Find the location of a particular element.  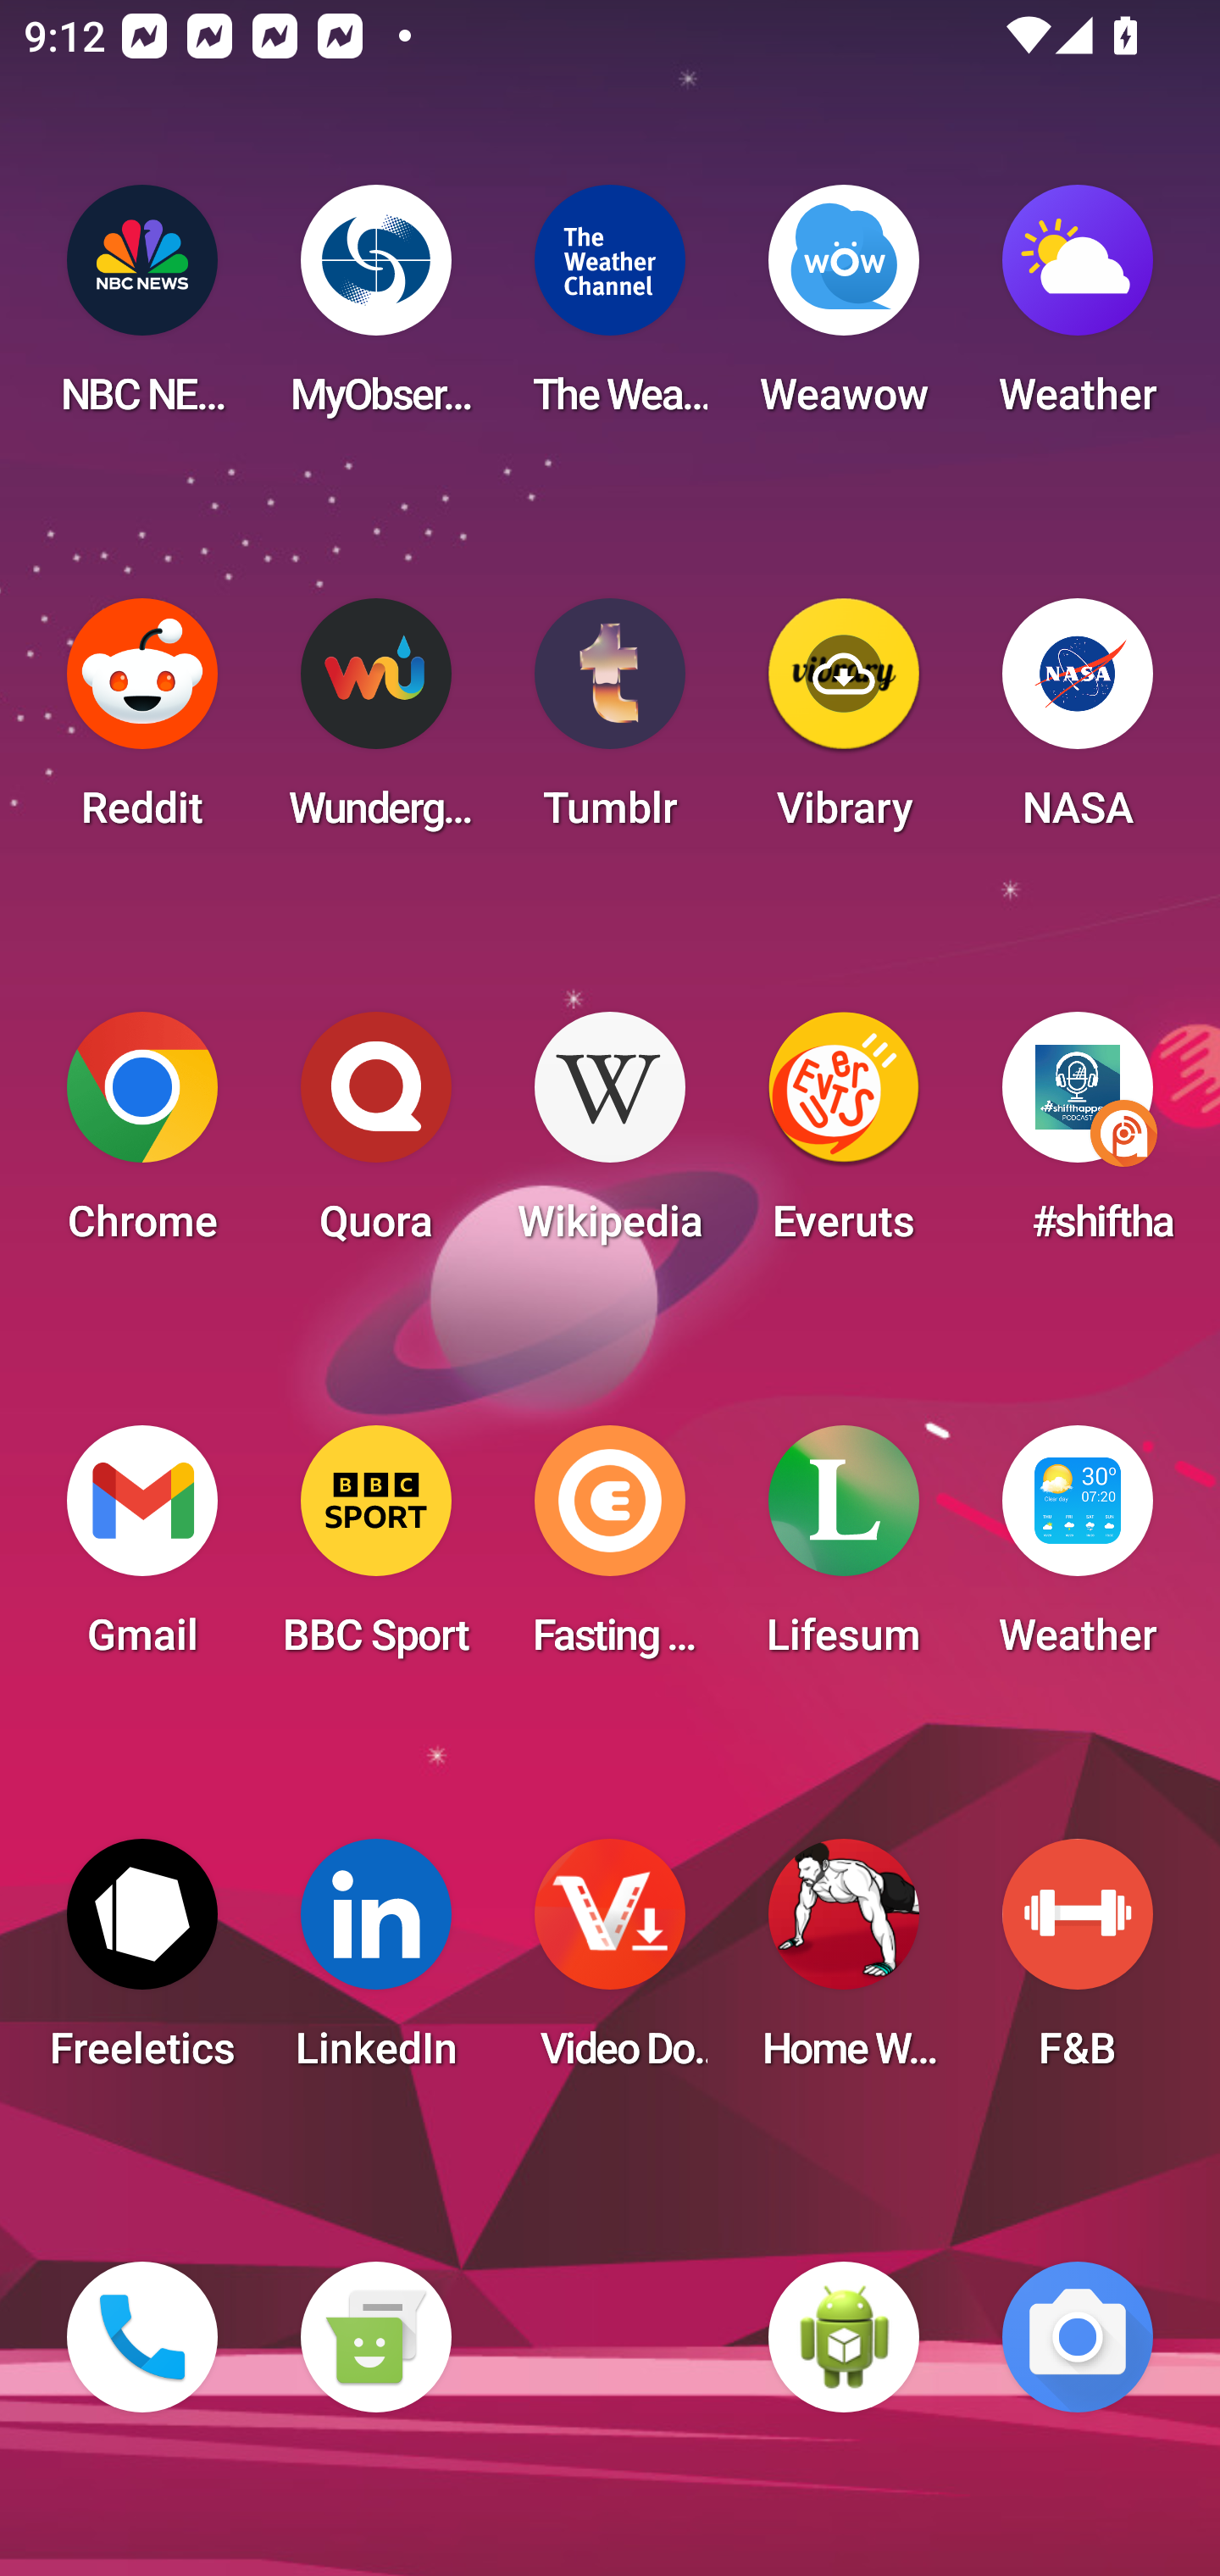

Weather is located at coordinates (1078, 1551).